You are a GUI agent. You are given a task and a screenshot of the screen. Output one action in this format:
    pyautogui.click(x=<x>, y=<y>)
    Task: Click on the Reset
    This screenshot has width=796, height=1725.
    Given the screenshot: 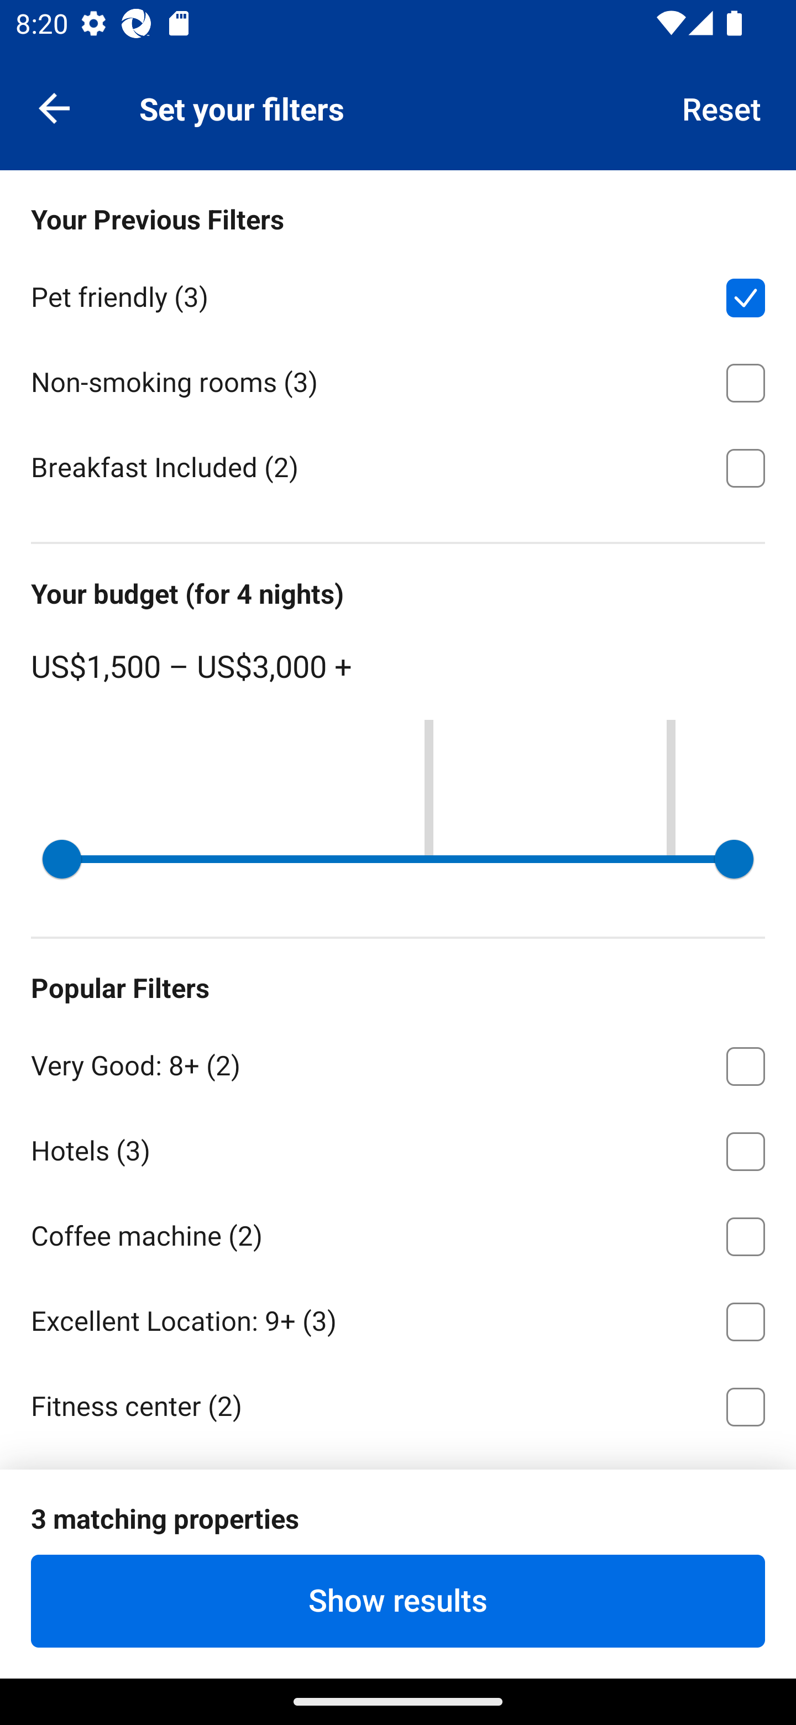 What is the action you would take?
    pyautogui.click(x=722, y=107)
    